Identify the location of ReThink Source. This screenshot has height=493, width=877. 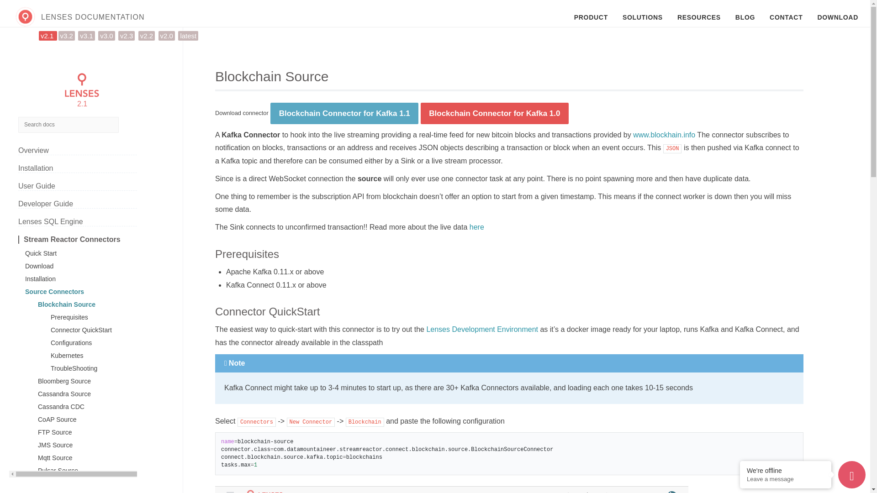
(101, 483).